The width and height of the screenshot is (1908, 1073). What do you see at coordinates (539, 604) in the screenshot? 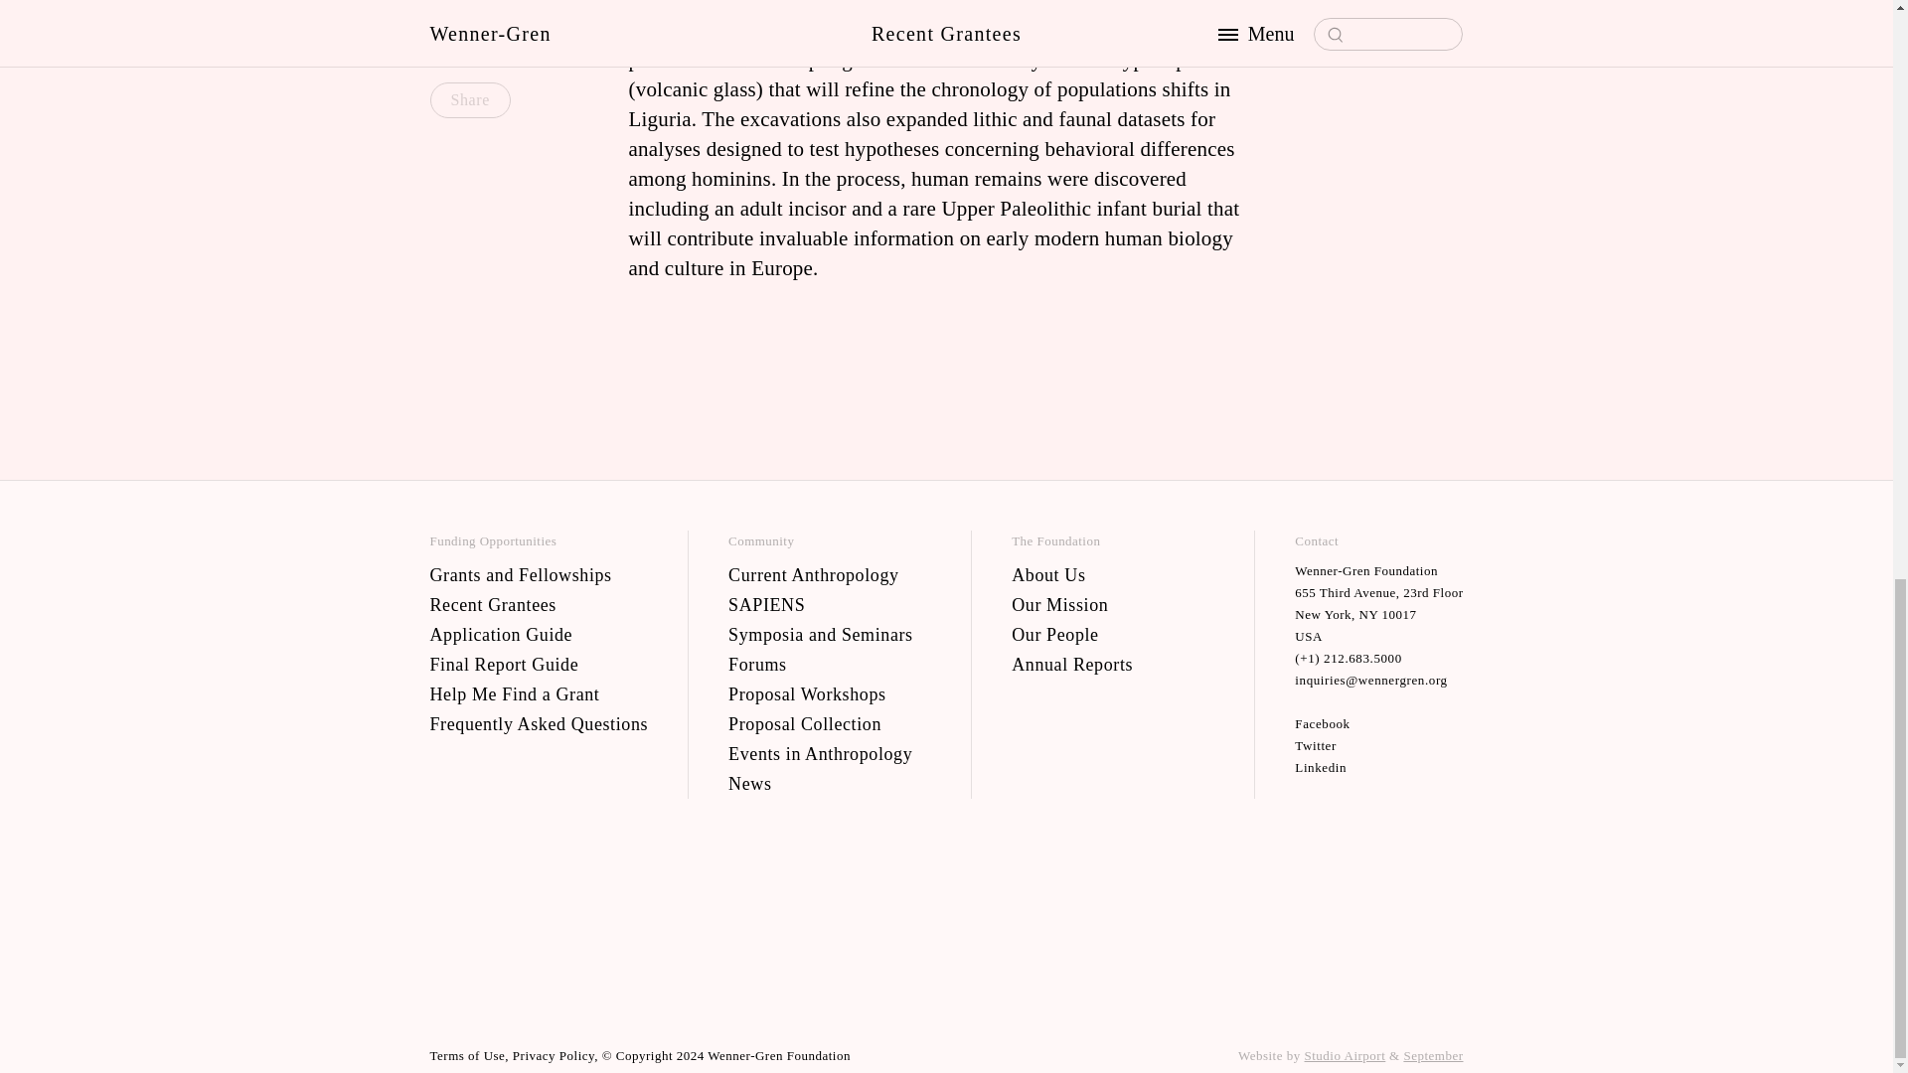
I see `Recent Grantees` at bounding box center [539, 604].